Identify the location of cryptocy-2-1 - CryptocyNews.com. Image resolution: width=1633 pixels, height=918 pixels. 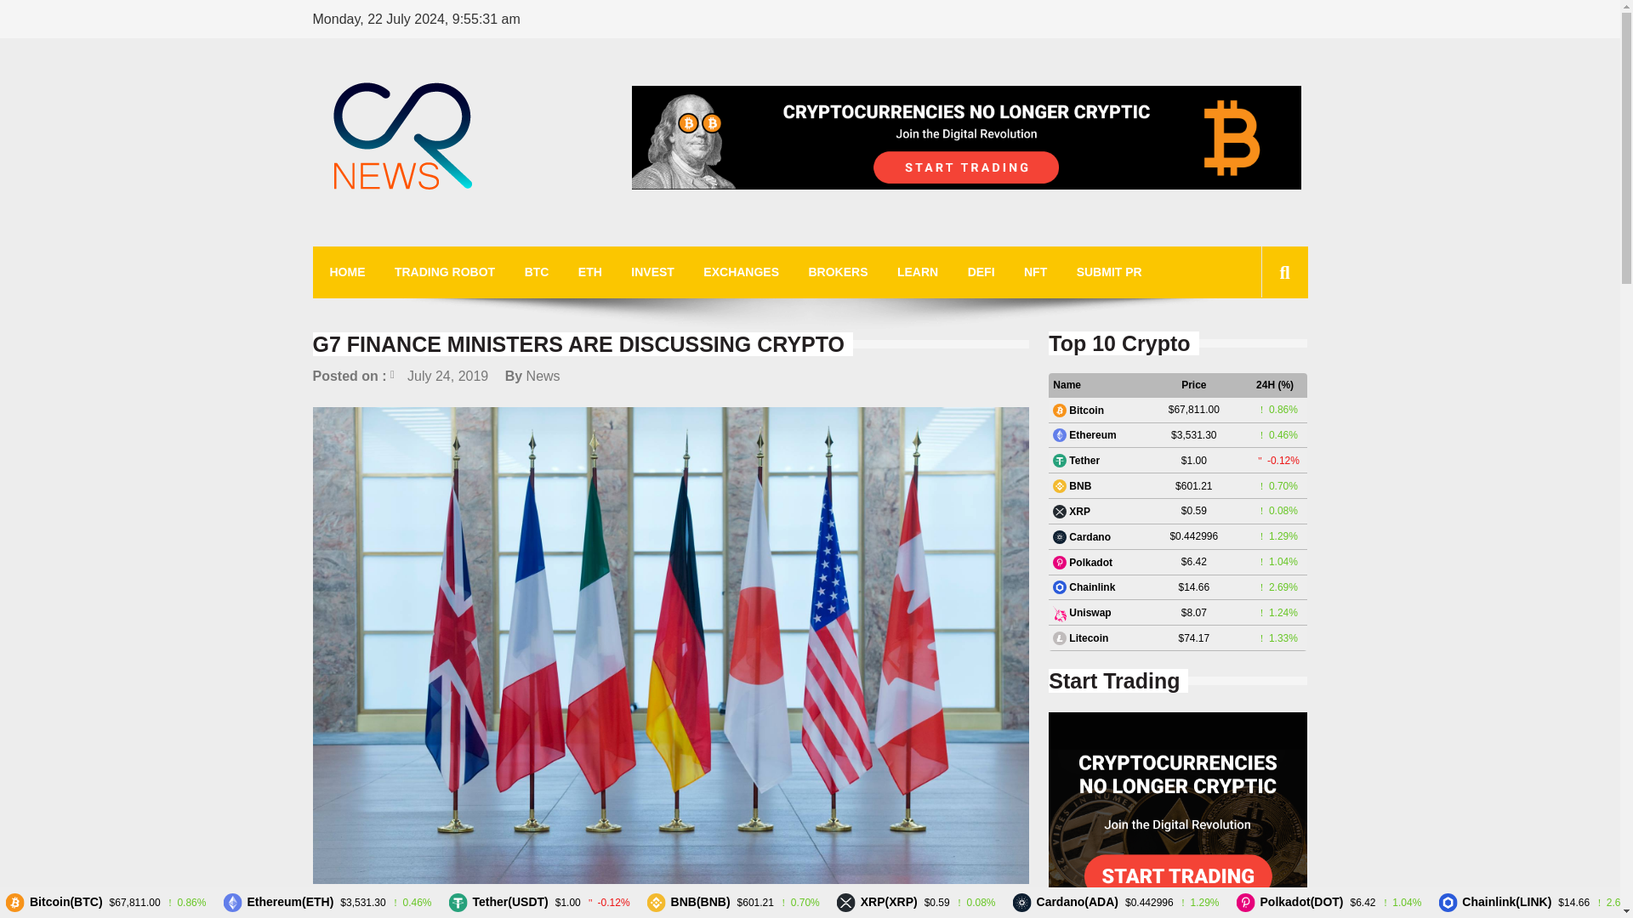
(403, 139).